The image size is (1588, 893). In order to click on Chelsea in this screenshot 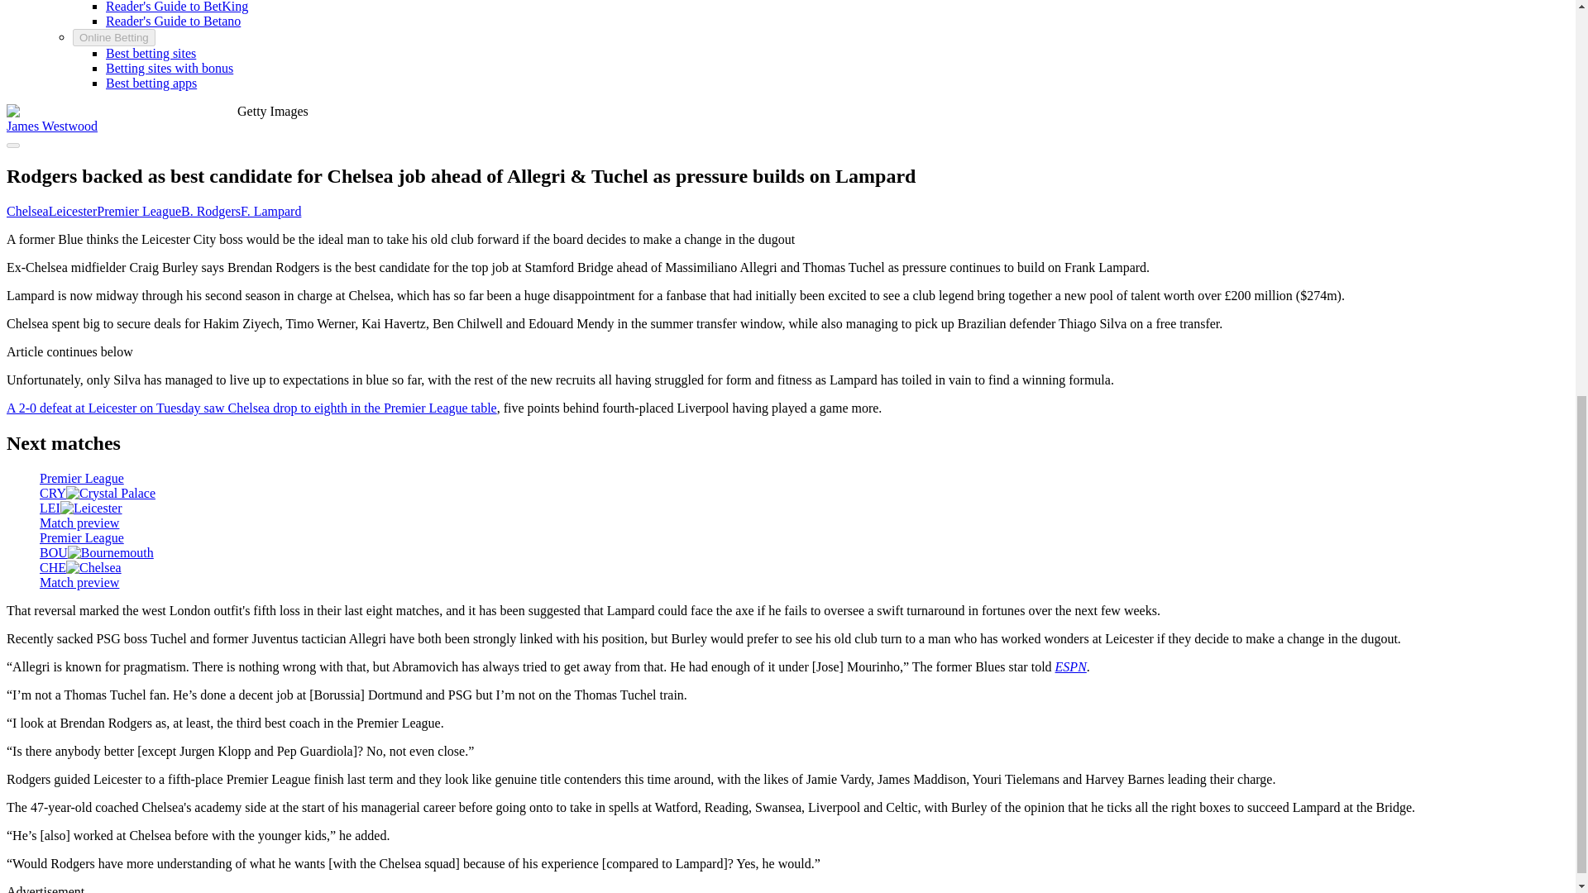, I will do `click(27, 211)`.